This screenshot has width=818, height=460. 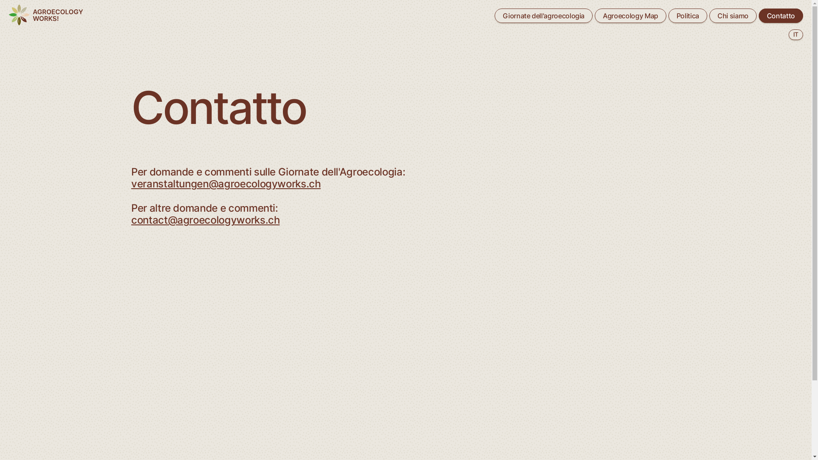 What do you see at coordinates (781, 16) in the screenshot?
I see `Contatto` at bounding box center [781, 16].